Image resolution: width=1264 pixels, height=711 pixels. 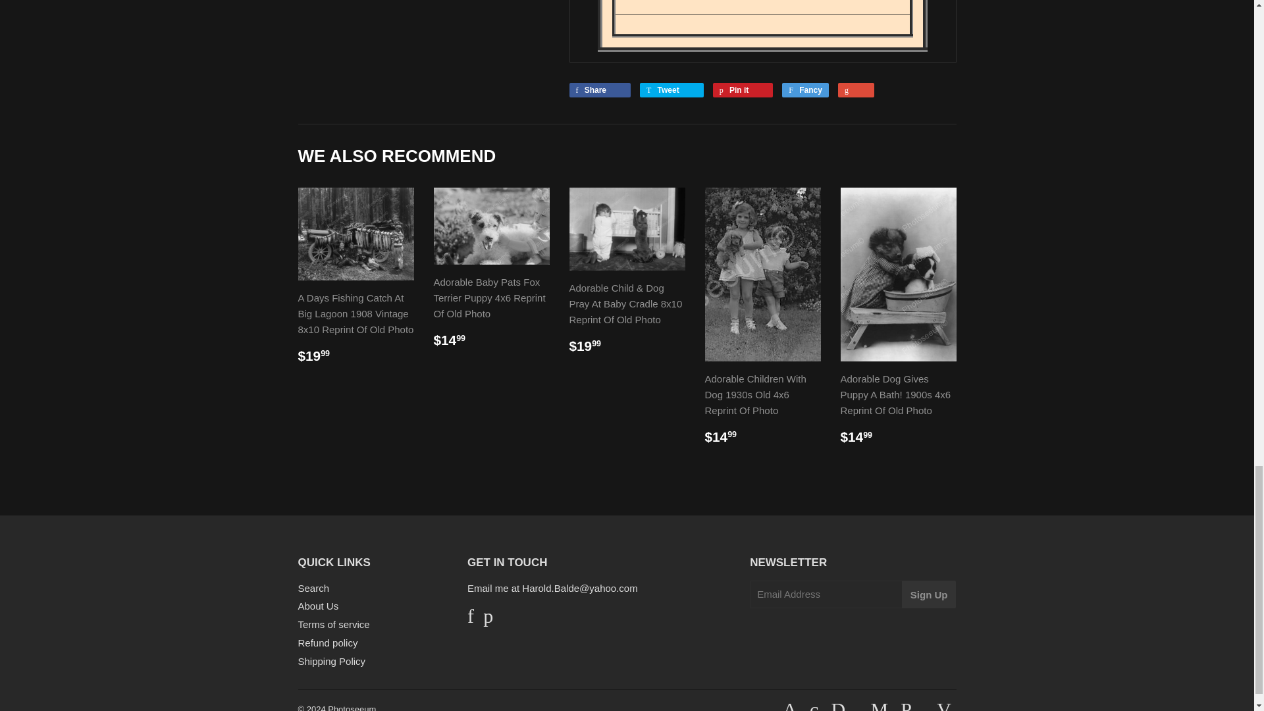 I want to click on Share, so click(x=599, y=90).